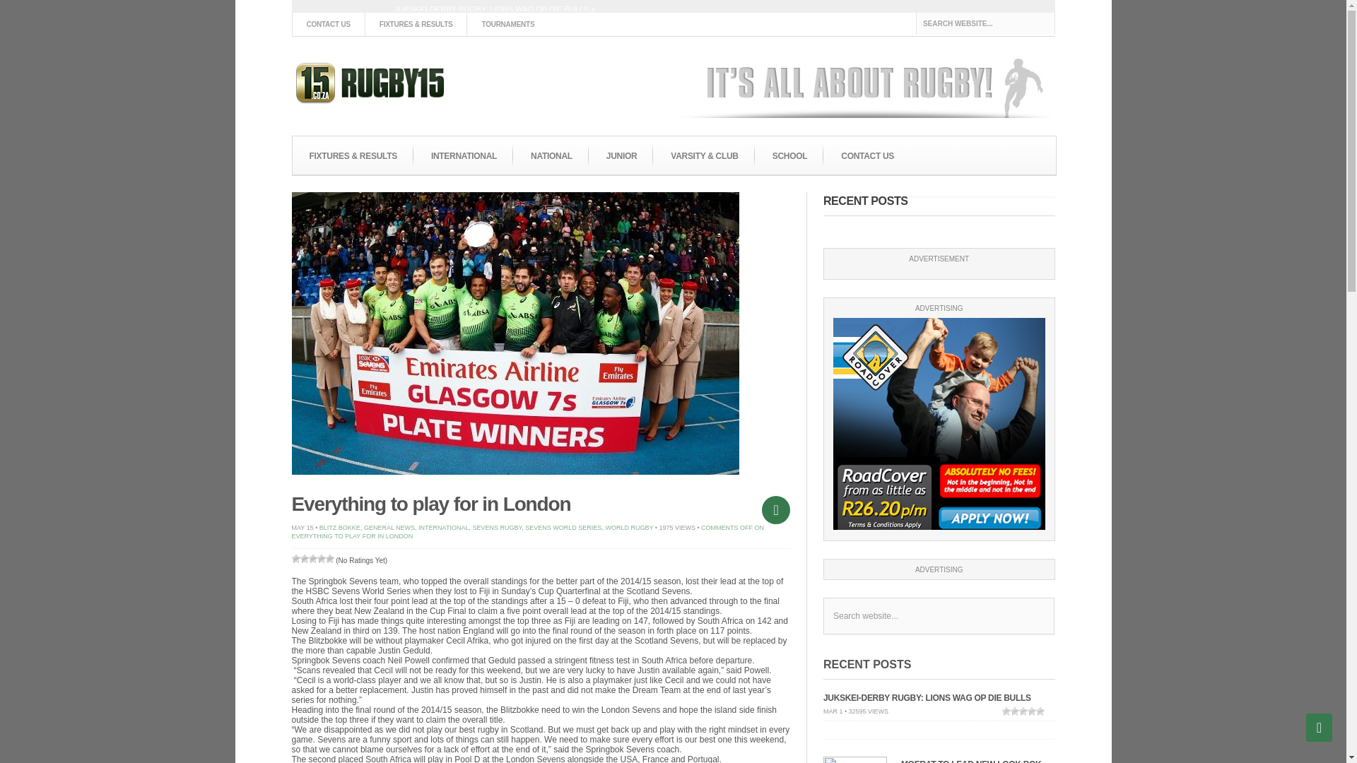 This screenshot has height=763, width=1357. I want to click on You Tube, so click(995, 18).